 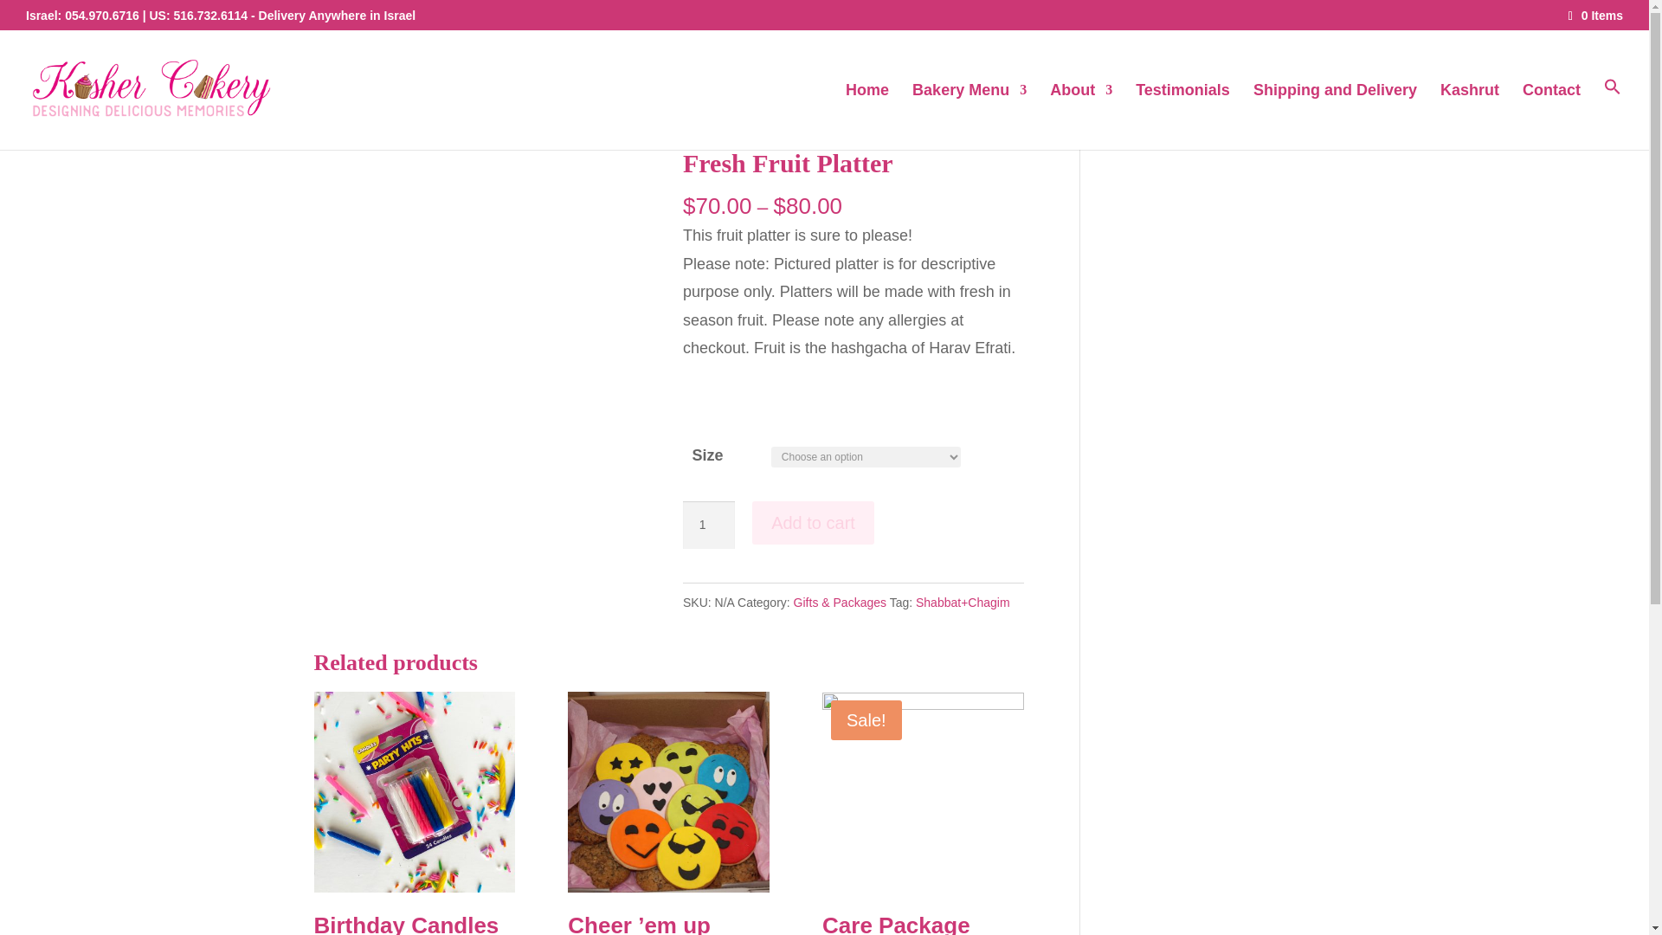 I want to click on Bakery Menu, so click(x=969, y=116).